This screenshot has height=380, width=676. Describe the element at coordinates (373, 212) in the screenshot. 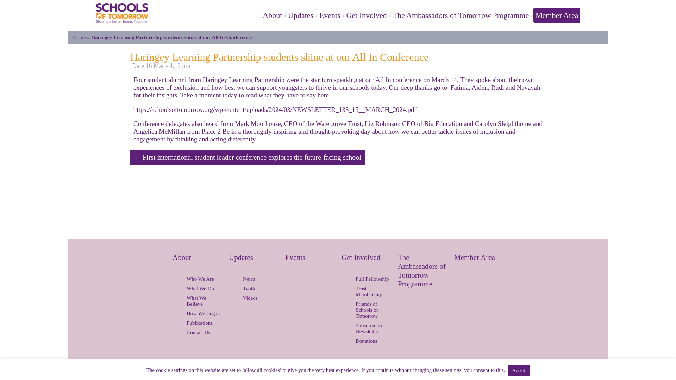

I see `Full Fellowship` at that location.